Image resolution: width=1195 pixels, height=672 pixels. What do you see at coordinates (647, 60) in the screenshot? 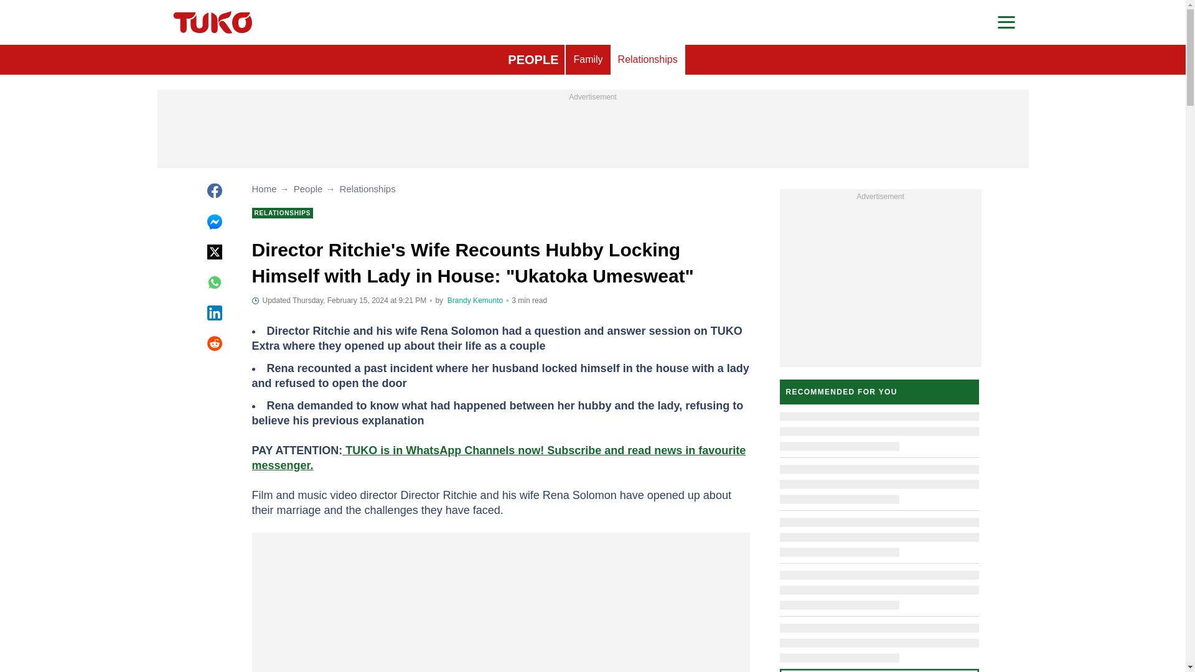
I see `Relationships` at bounding box center [647, 60].